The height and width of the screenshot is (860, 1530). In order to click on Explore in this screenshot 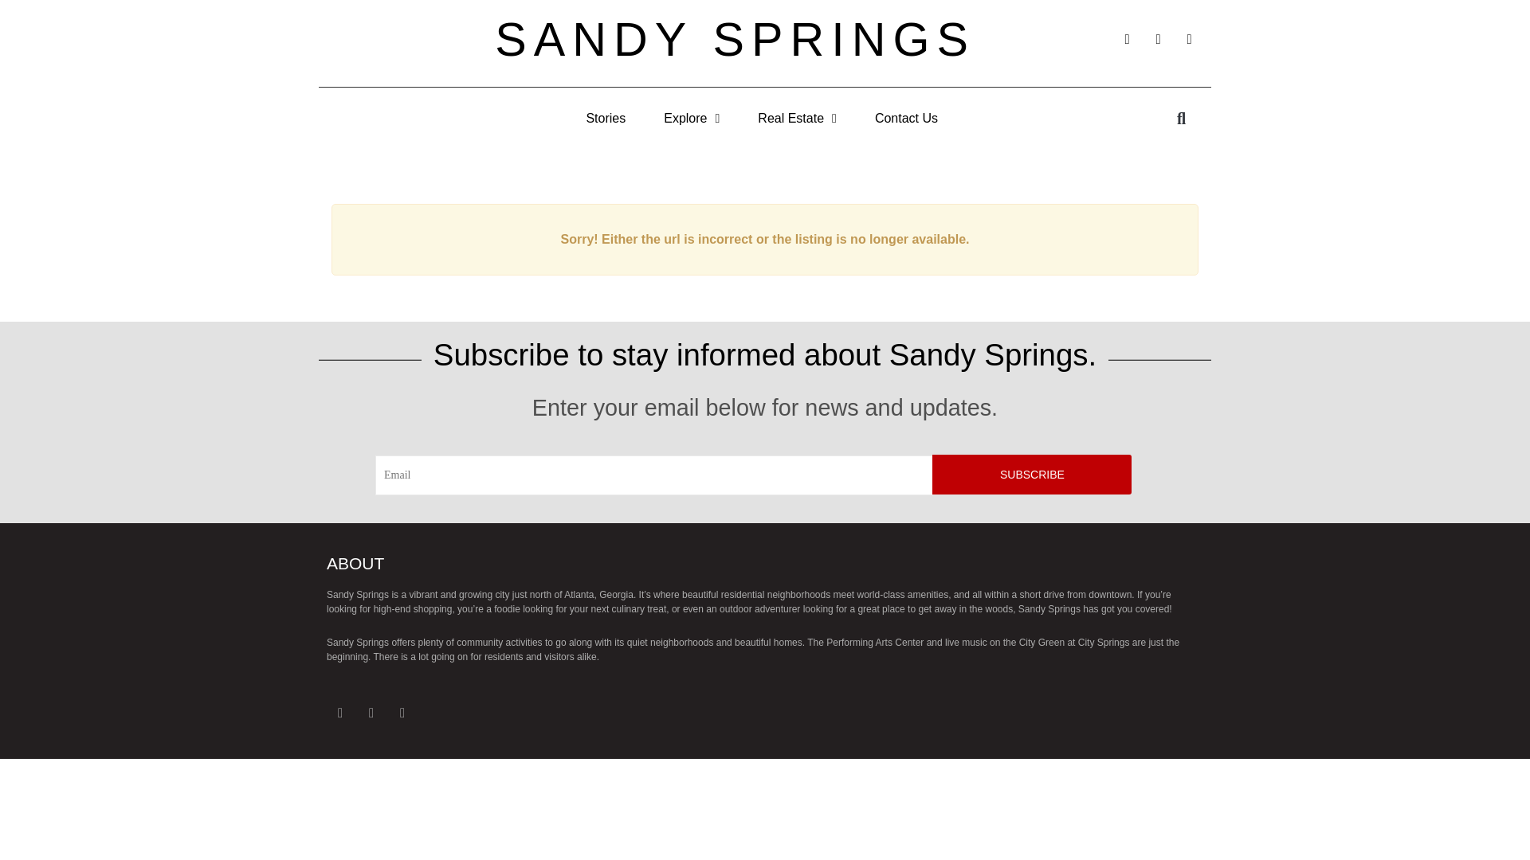, I will do `click(692, 118)`.